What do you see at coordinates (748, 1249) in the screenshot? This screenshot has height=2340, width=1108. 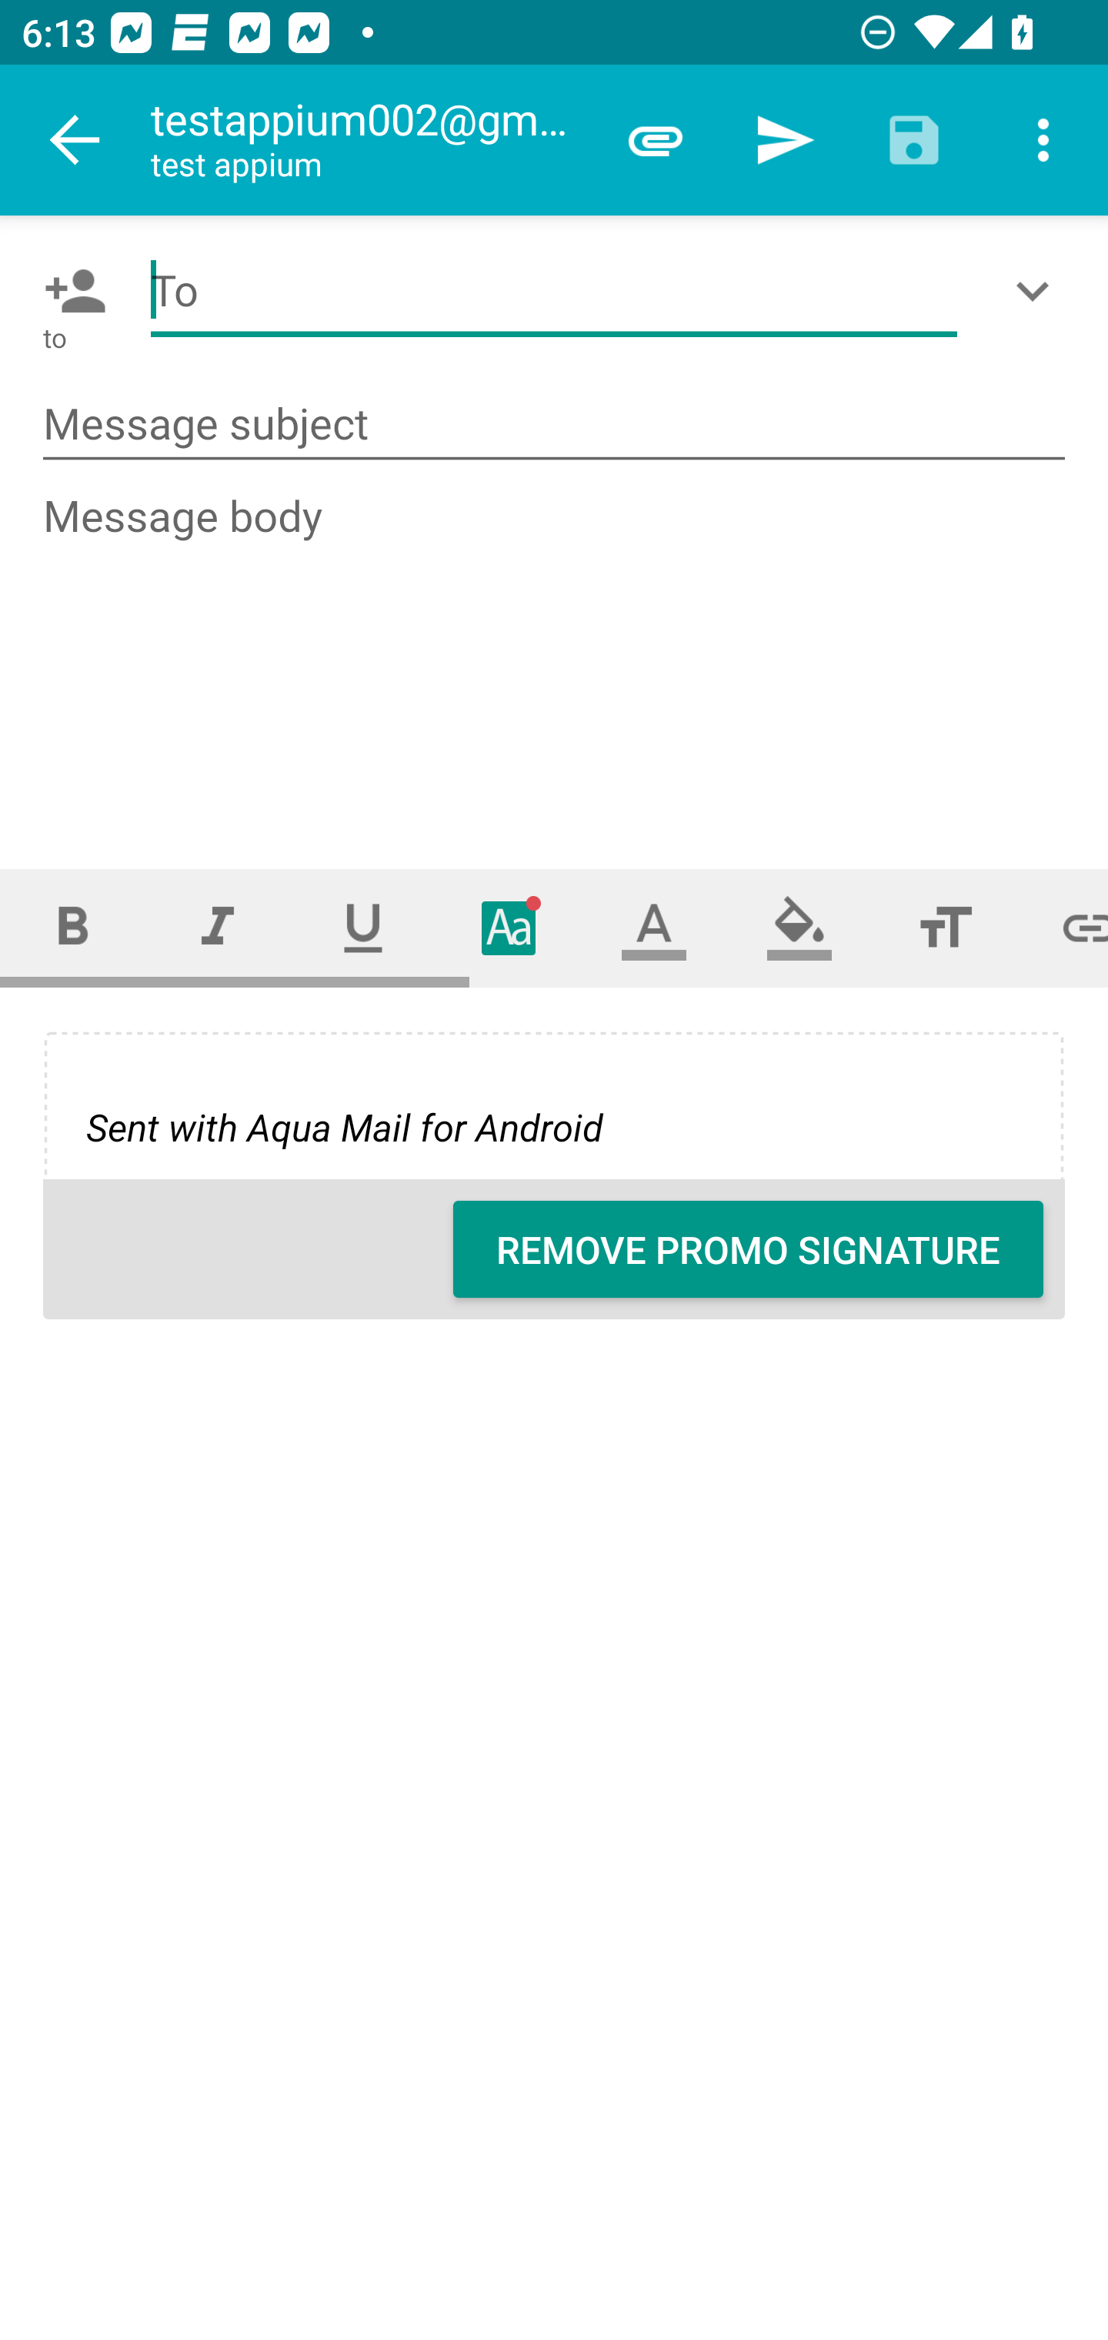 I see `REMOVE PROMO SIGNATURE` at bounding box center [748, 1249].